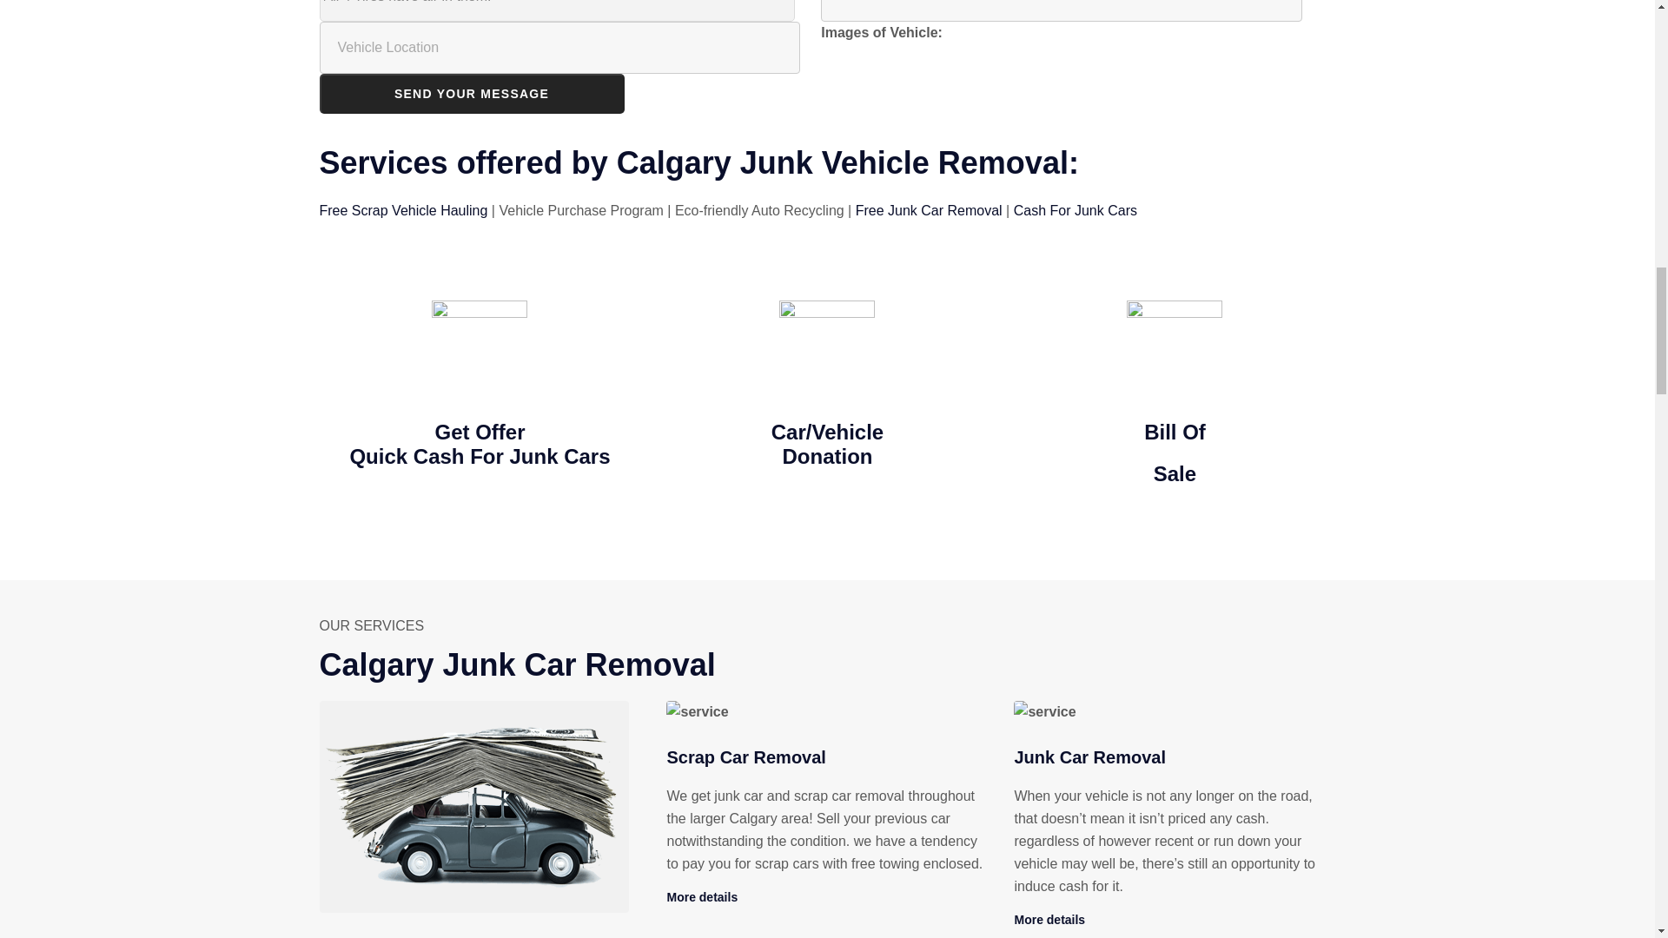 The height and width of the screenshot is (938, 1668). What do you see at coordinates (472, 94) in the screenshot?
I see `Send your message` at bounding box center [472, 94].